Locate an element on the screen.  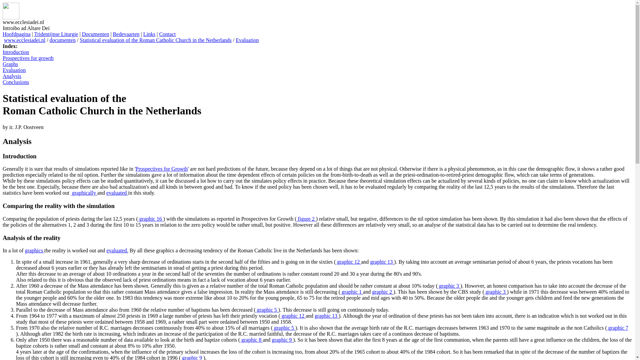
Contact is located at coordinates (167, 34).